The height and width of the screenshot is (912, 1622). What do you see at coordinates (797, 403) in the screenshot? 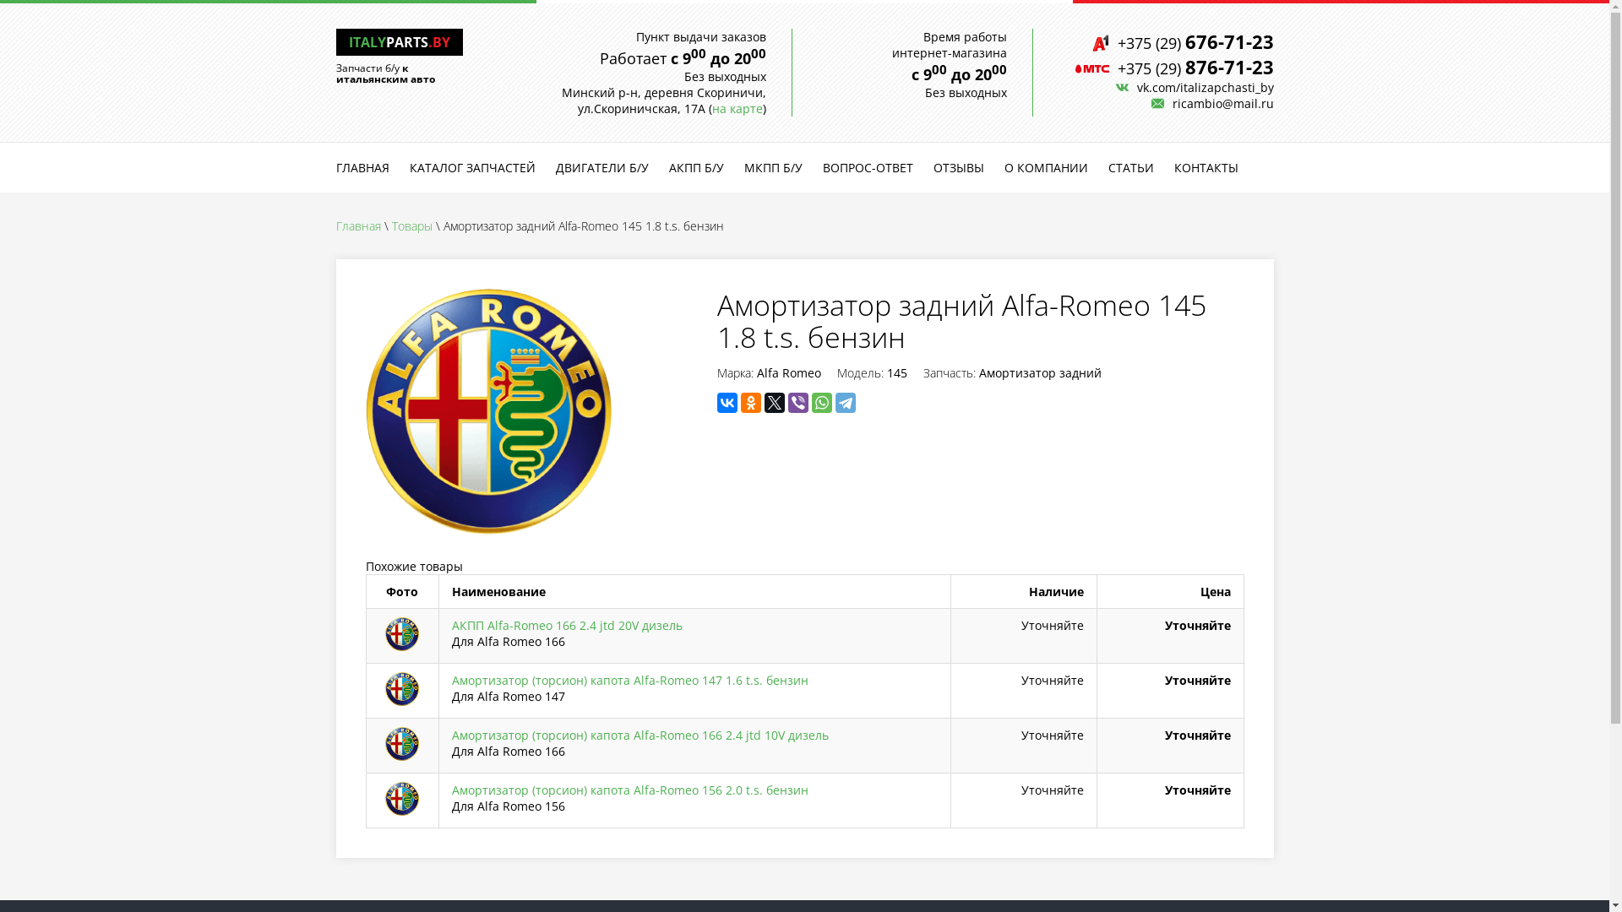
I see `Viber` at bounding box center [797, 403].